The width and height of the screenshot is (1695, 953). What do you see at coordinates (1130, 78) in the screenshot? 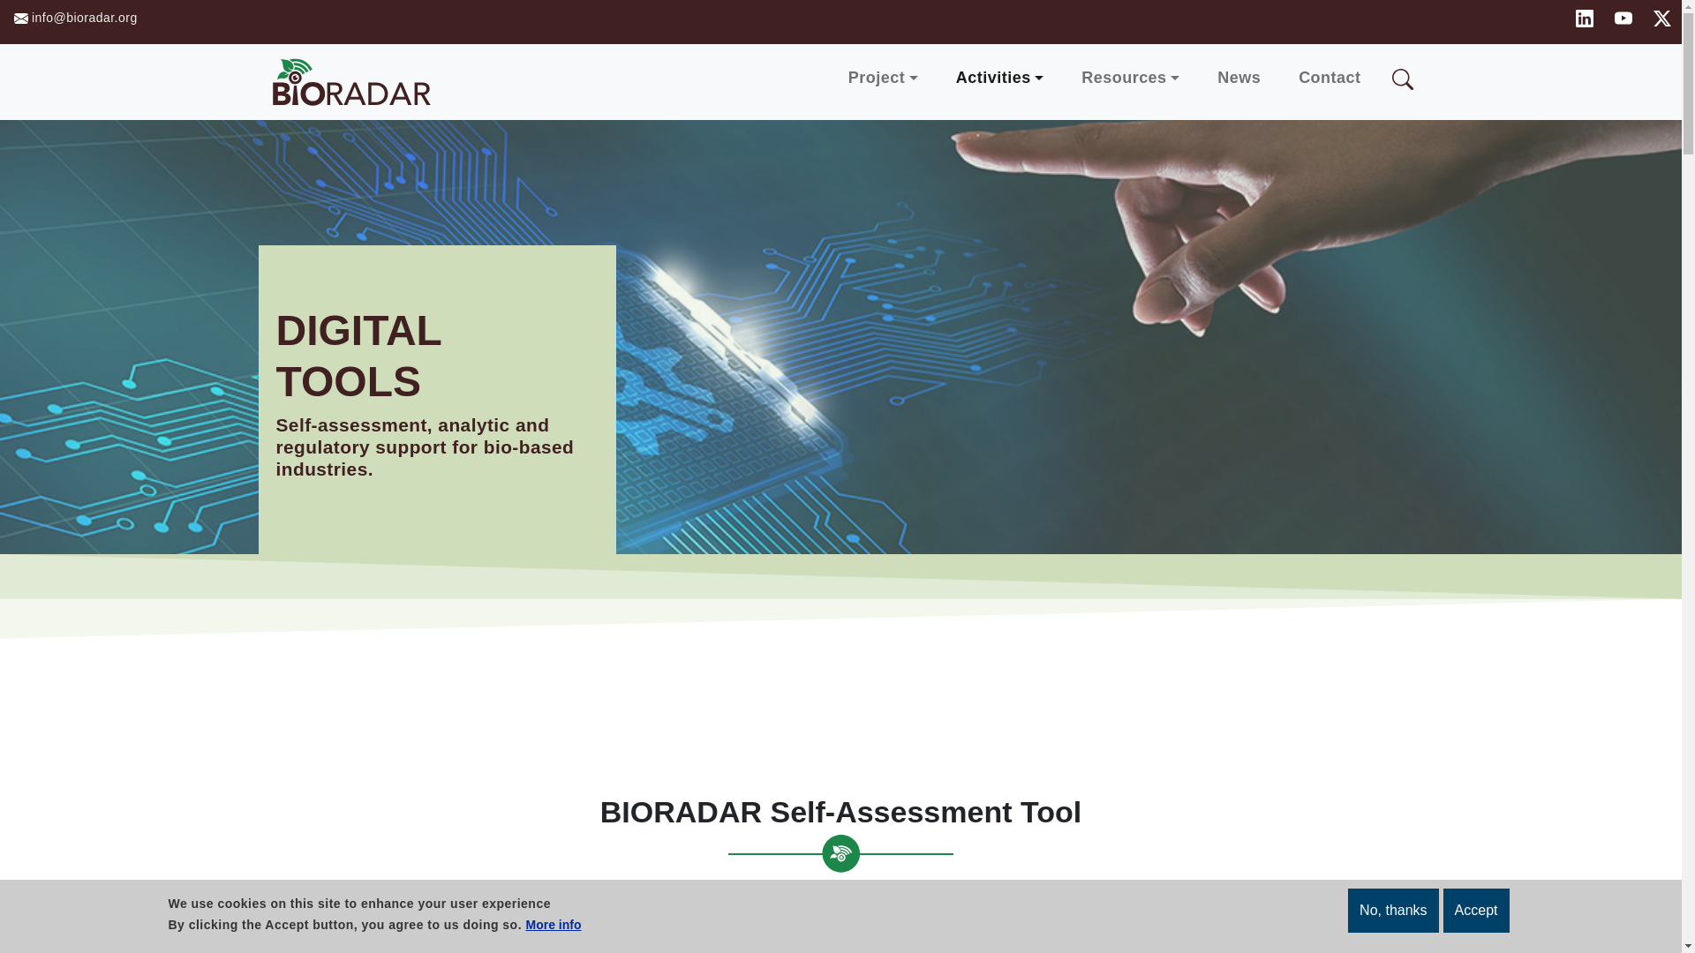
I see `Expand menu Resources` at bounding box center [1130, 78].